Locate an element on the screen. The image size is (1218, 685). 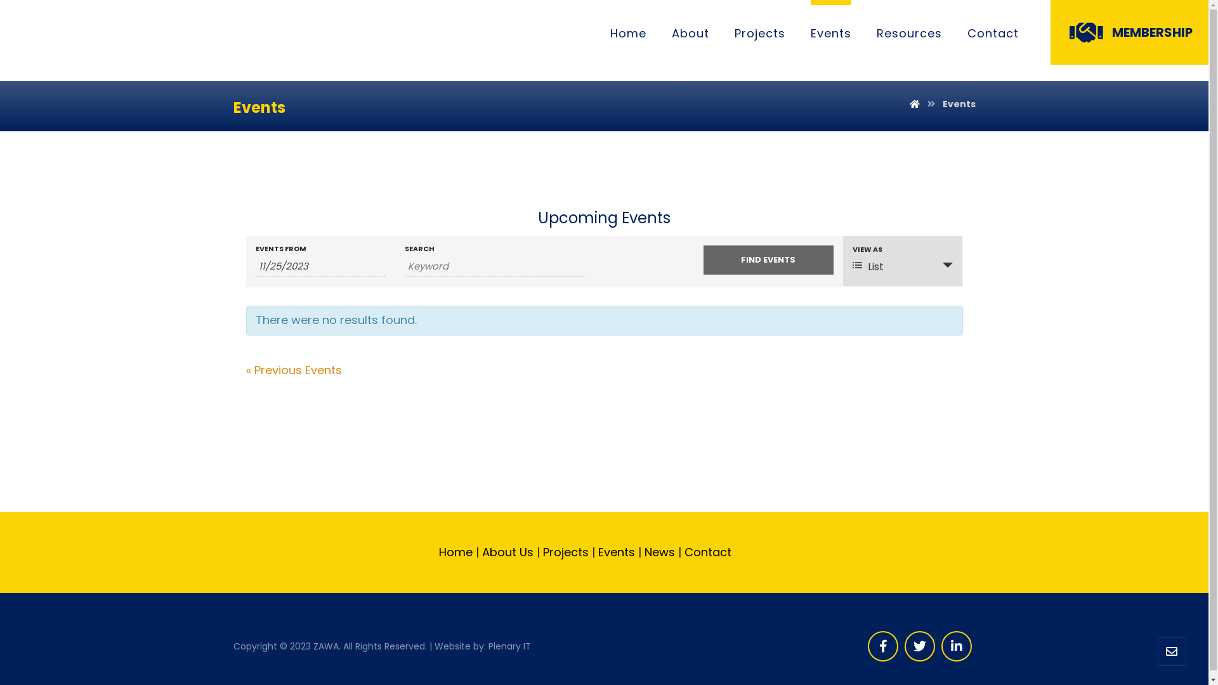
Events is located at coordinates (831, 34).